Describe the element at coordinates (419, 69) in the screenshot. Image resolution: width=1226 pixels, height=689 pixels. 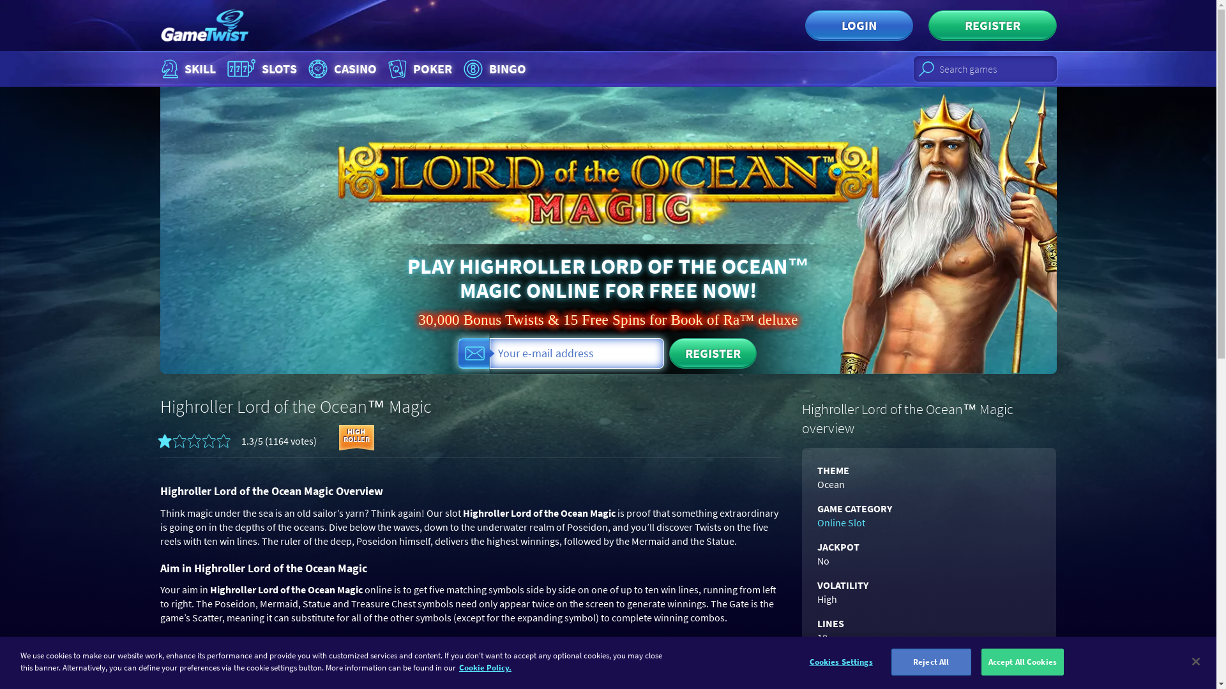
I see `POKER` at that location.